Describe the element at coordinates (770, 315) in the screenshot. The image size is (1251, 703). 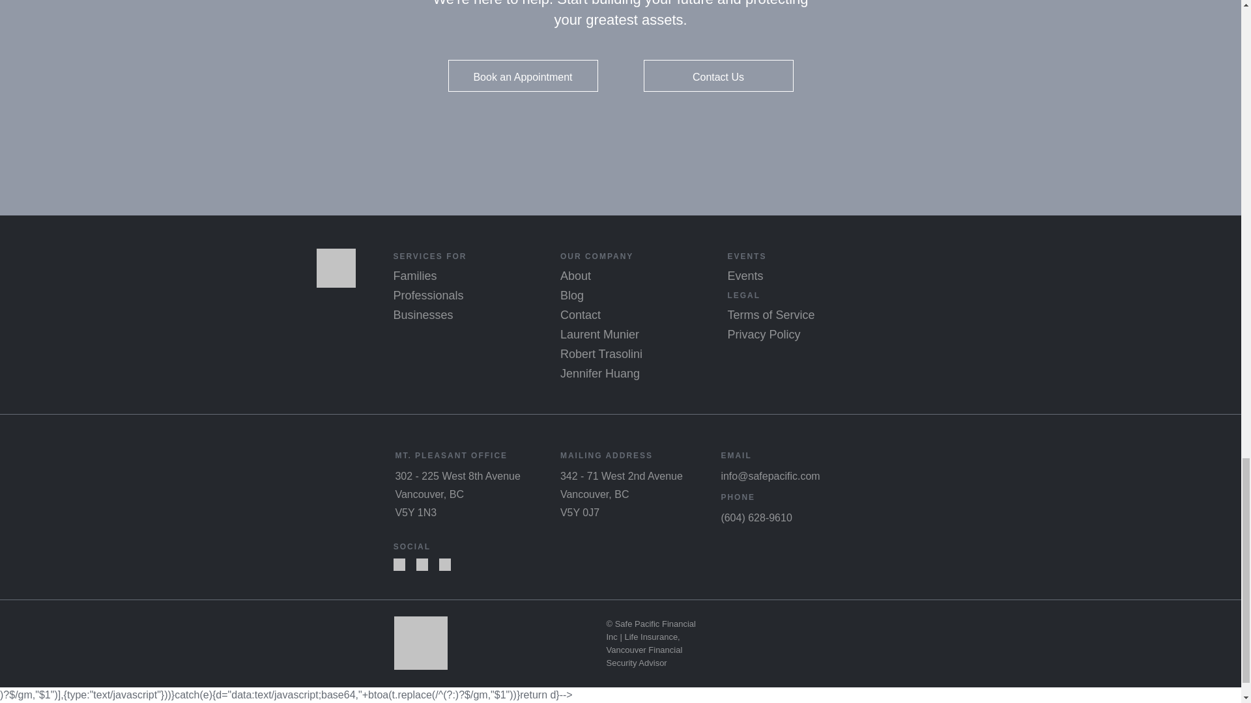
I see `Terms of Service` at that location.